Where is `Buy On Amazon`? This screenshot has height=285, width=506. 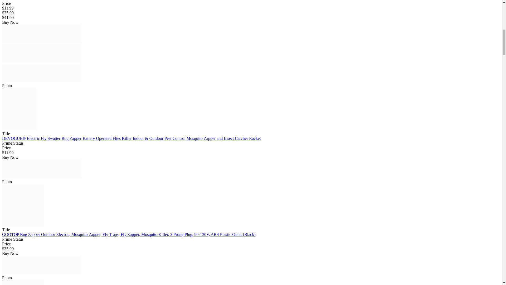
Buy On Amazon is located at coordinates (42, 169).